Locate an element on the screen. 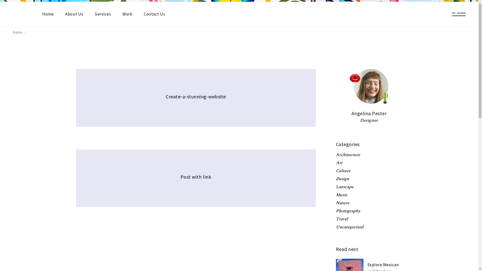 The width and height of the screenshot is (482, 271). Art is located at coordinates (339, 163).